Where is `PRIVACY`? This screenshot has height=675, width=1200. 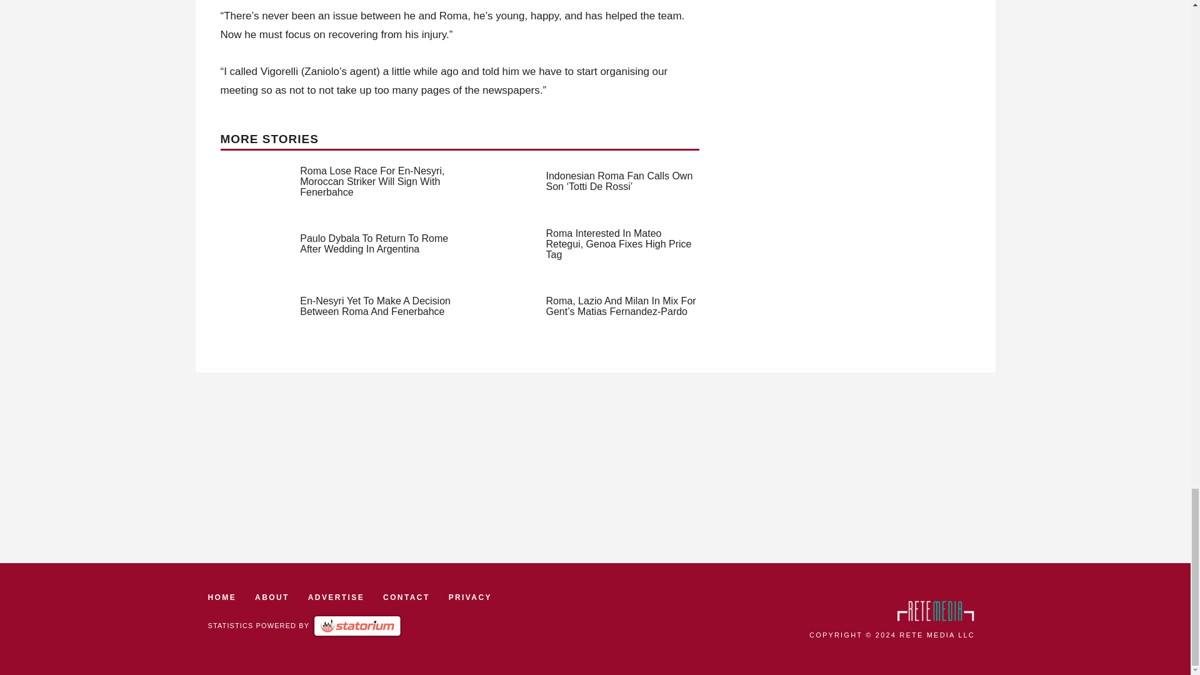
PRIVACY is located at coordinates (470, 597).